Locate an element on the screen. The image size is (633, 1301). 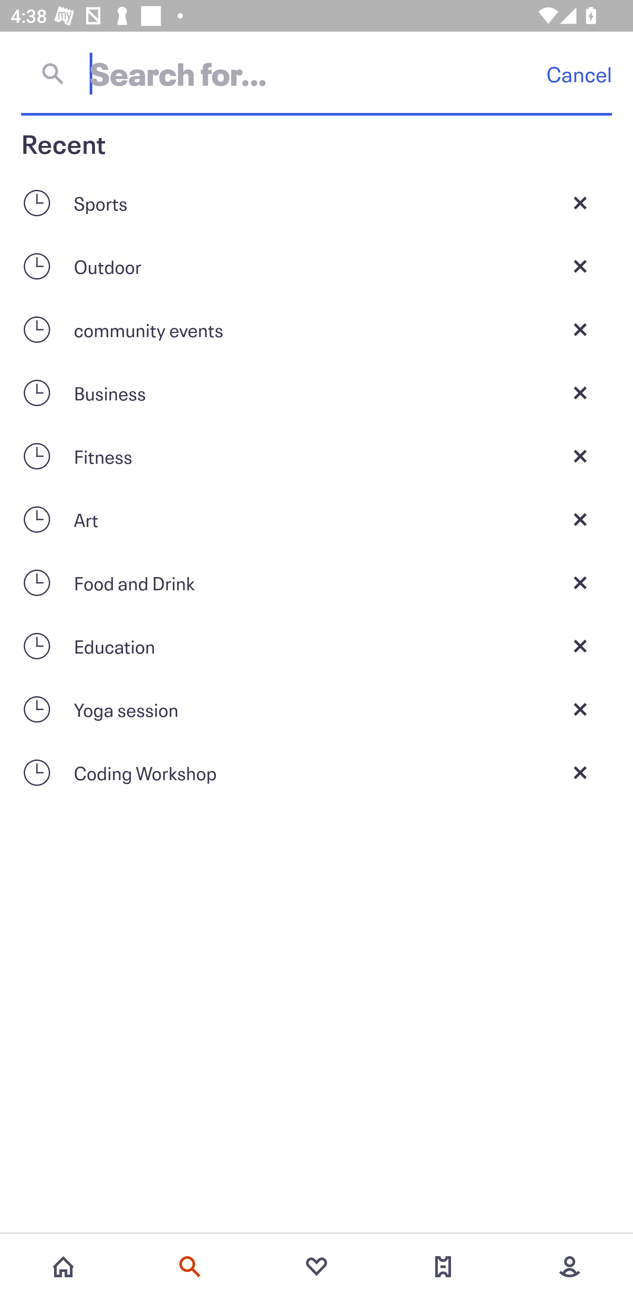
Close current screen is located at coordinates (580, 646).